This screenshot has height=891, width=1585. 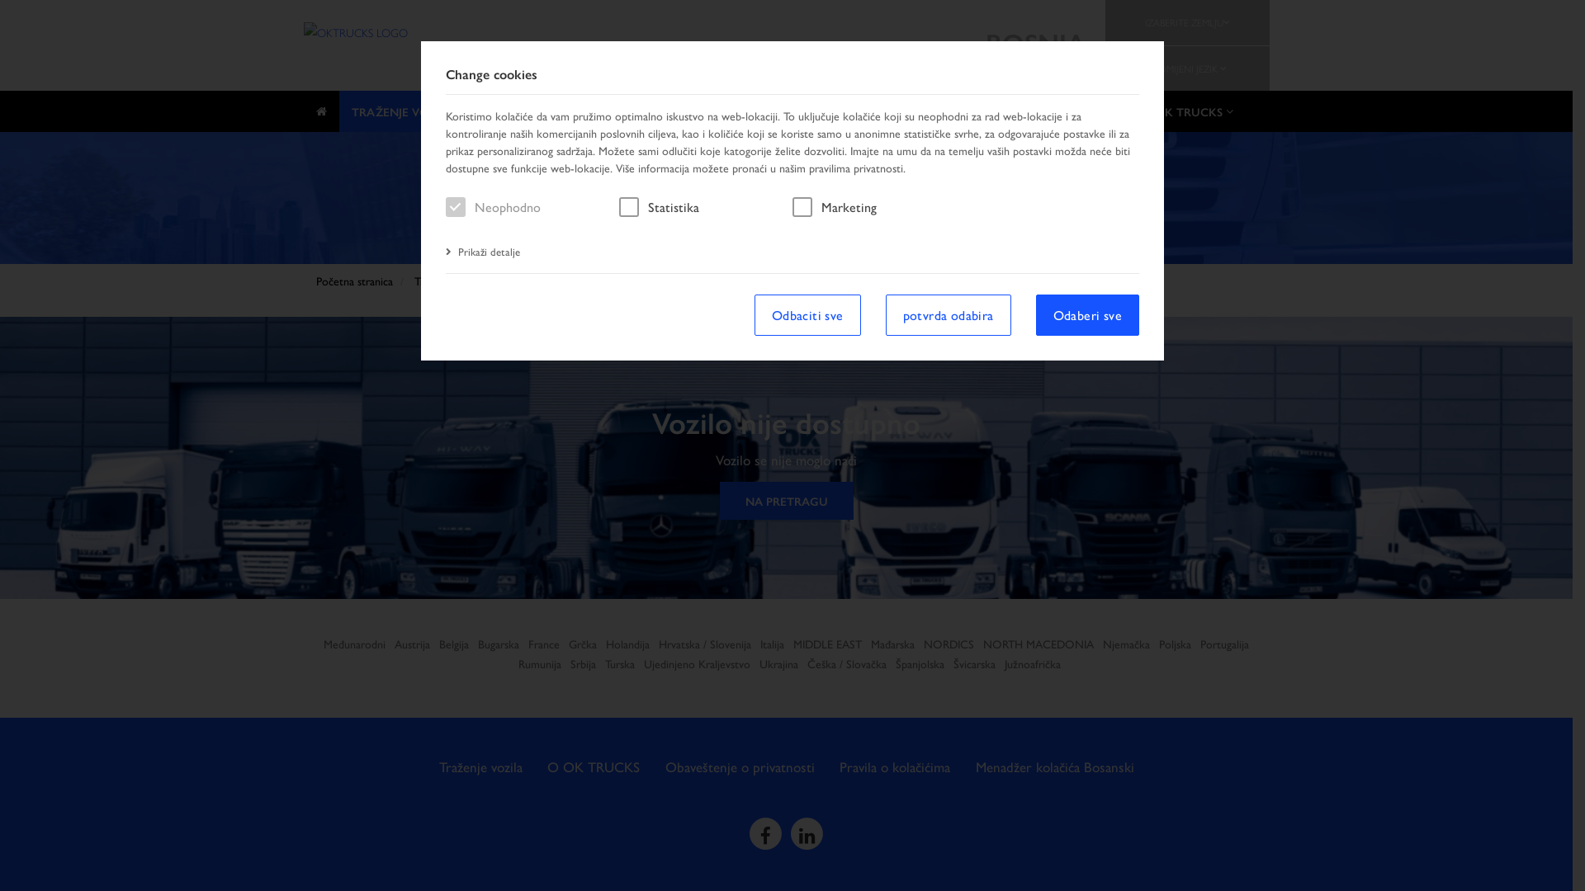 I want to click on USLUGE, so click(x=506, y=111).